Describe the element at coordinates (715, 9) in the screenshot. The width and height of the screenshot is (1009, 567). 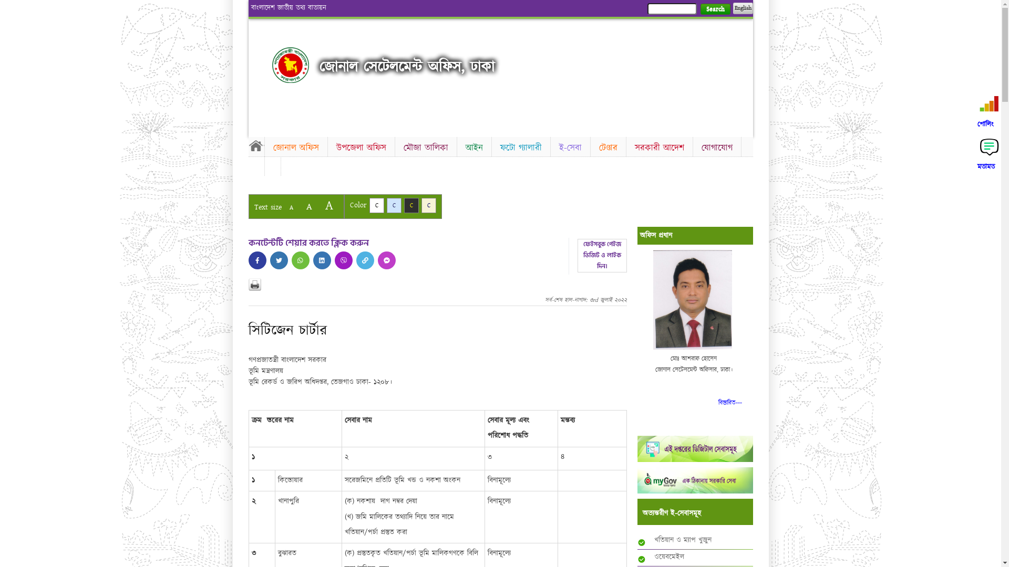
I see `Search` at that location.